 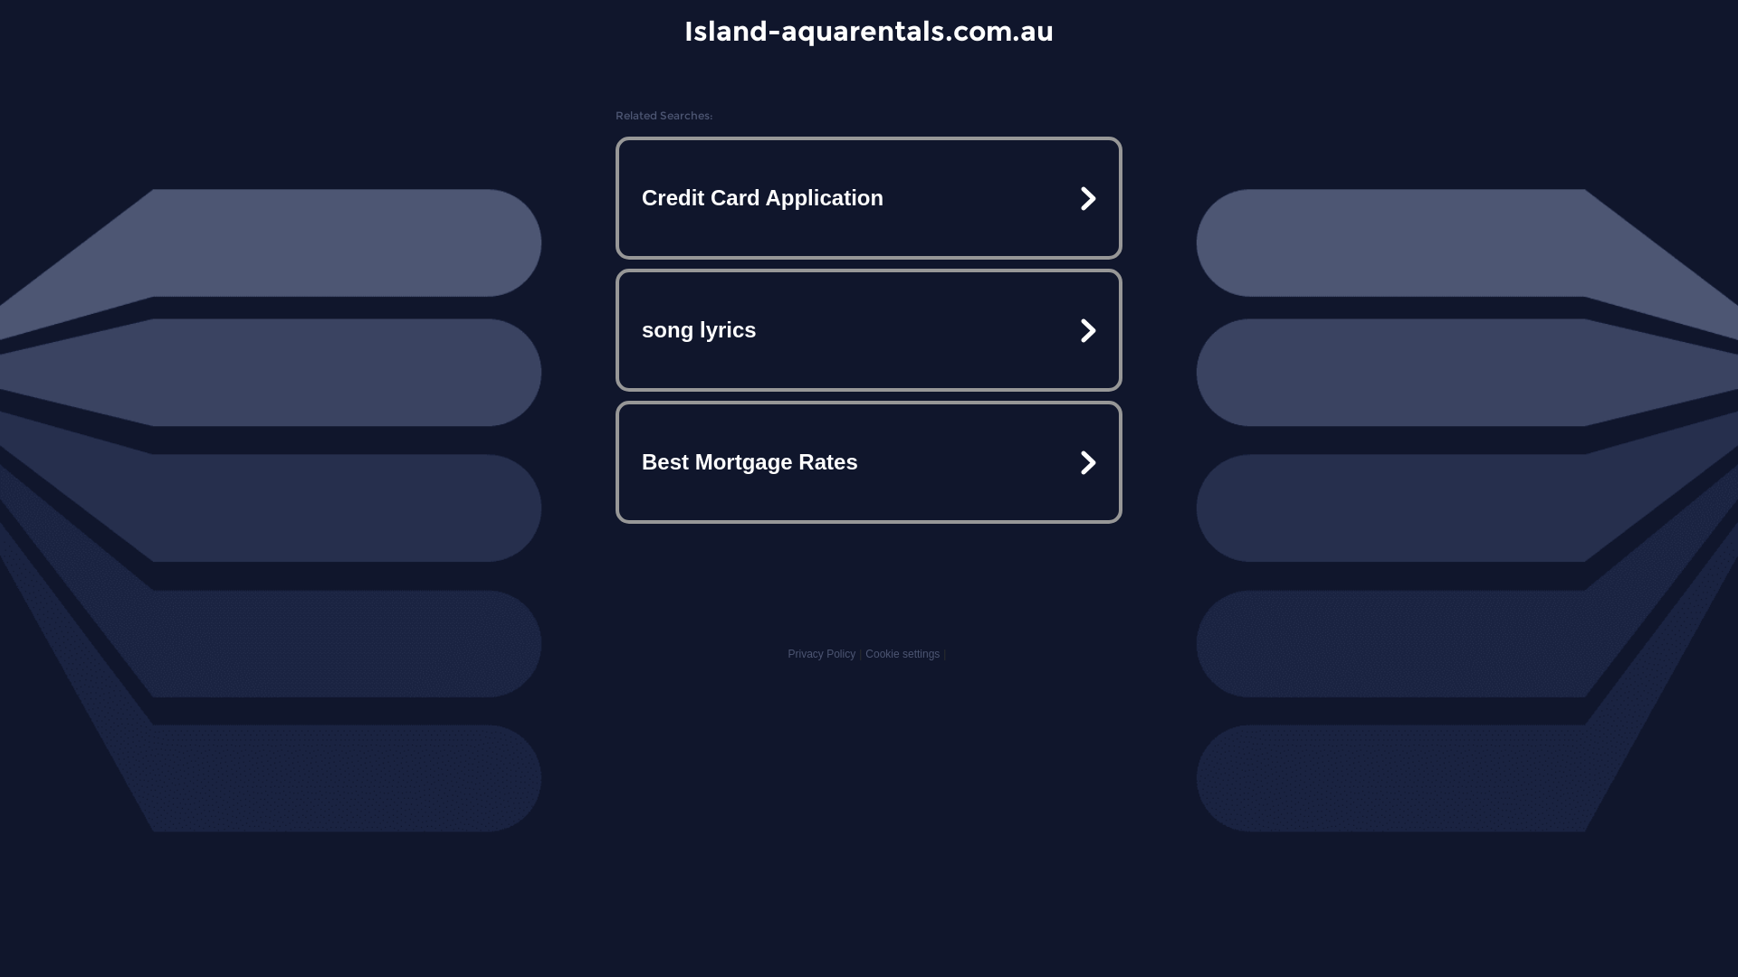 What do you see at coordinates (869, 461) in the screenshot?
I see `Best Mortgage Rates` at bounding box center [869, 461].